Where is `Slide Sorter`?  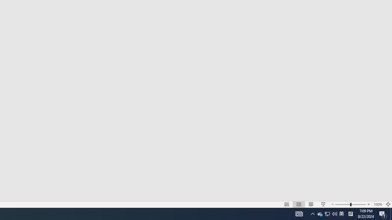
Slide Sorter is located at coordinates (299, 204).